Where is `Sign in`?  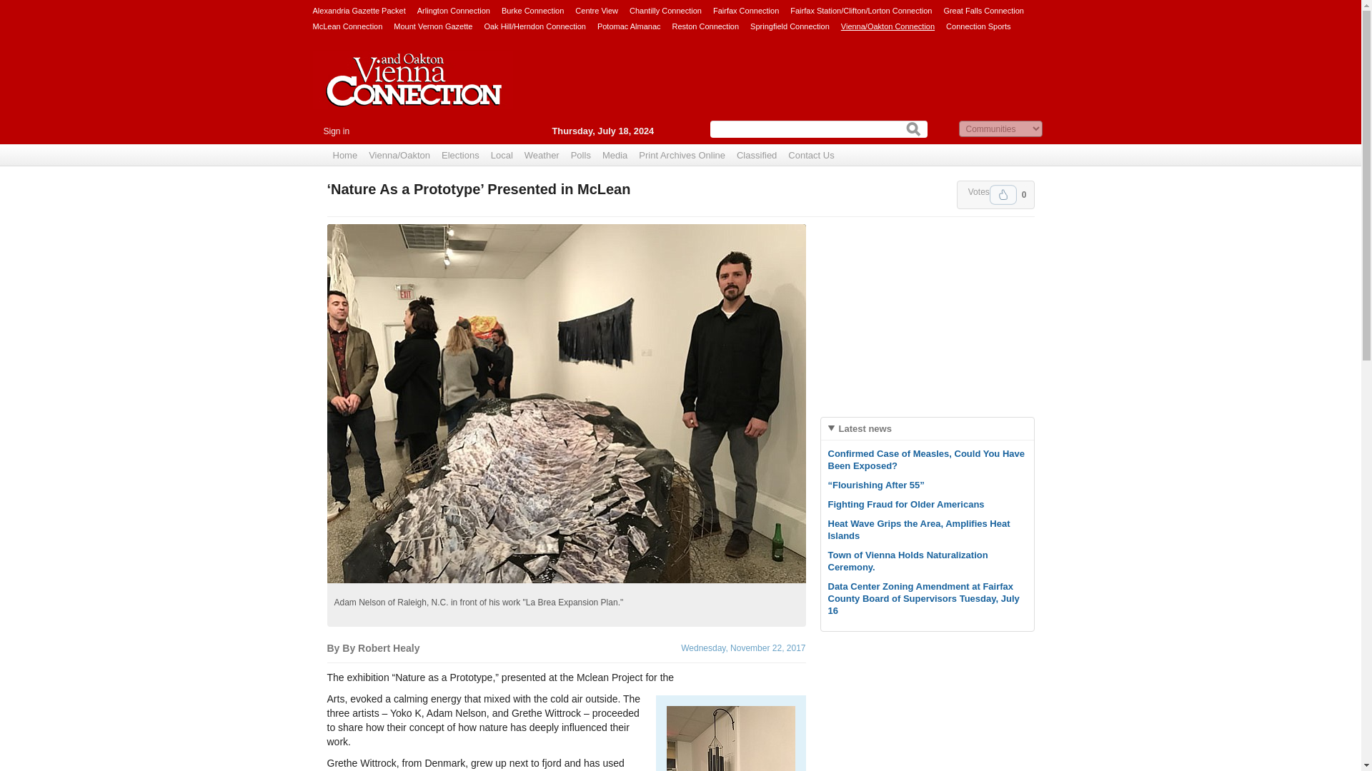
Sign in is located at coordinates (336, 131).